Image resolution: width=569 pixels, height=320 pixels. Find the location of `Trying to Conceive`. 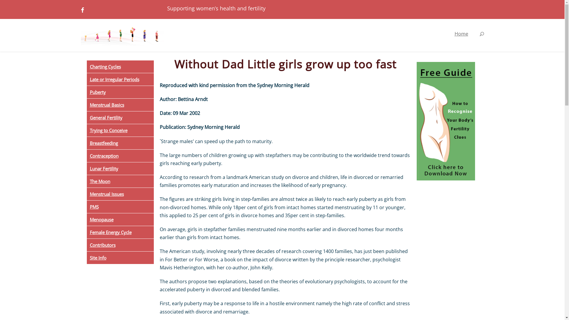

Trying to Conceive is located at coordinates (120, 130).